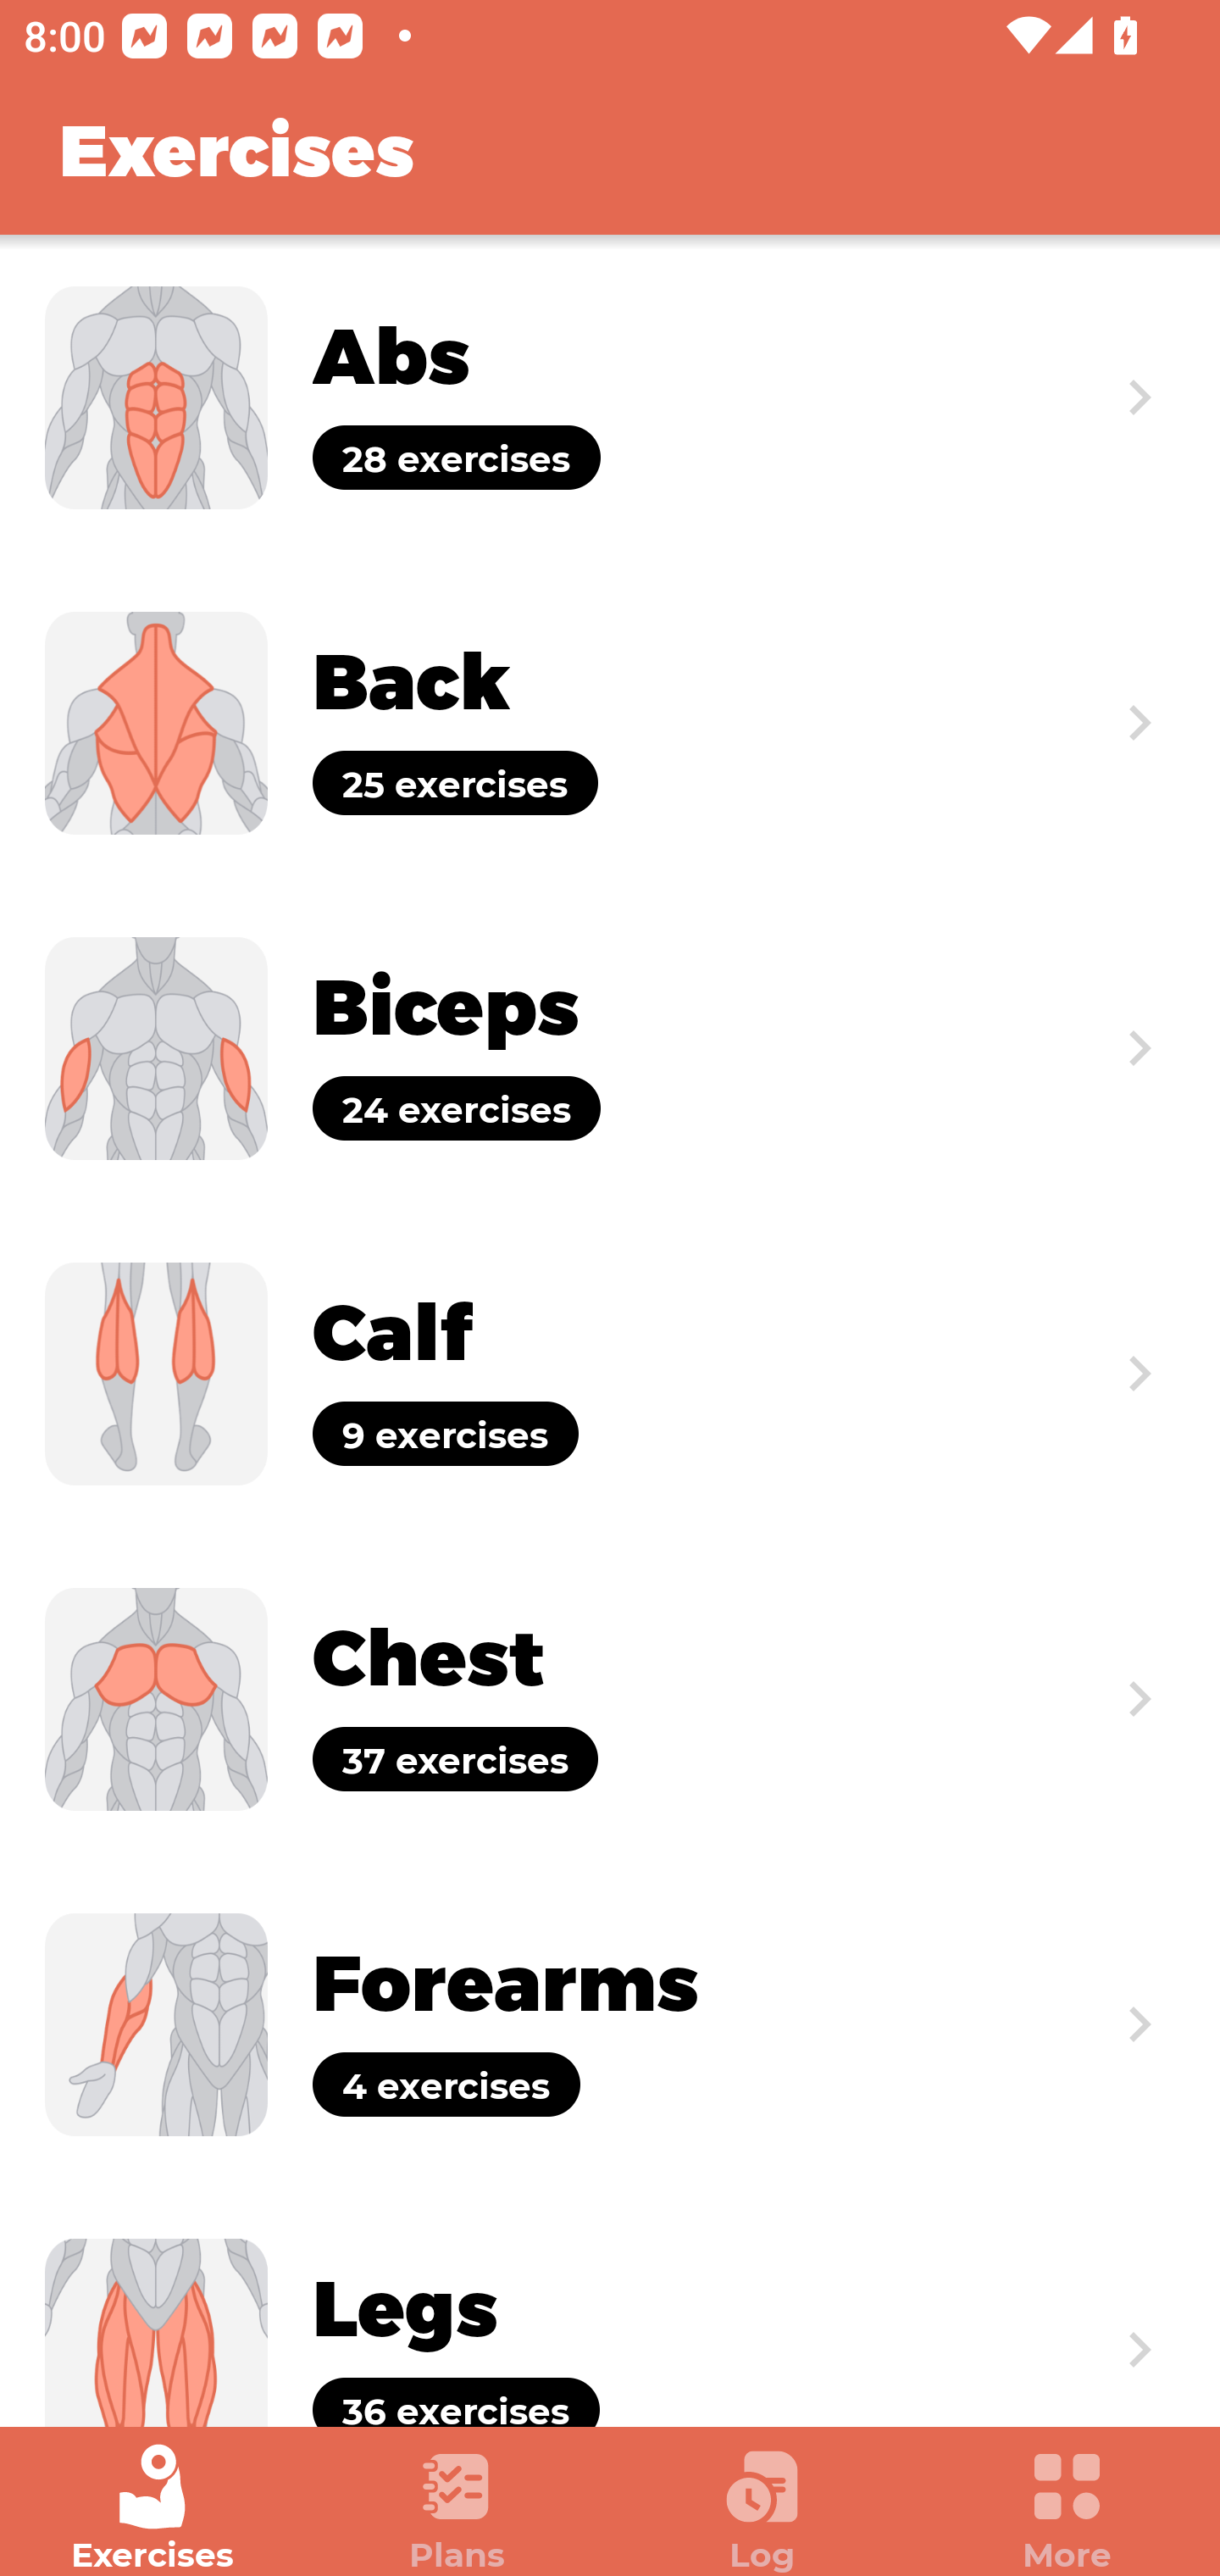  I want to click on Plans, so click(457, 2508).